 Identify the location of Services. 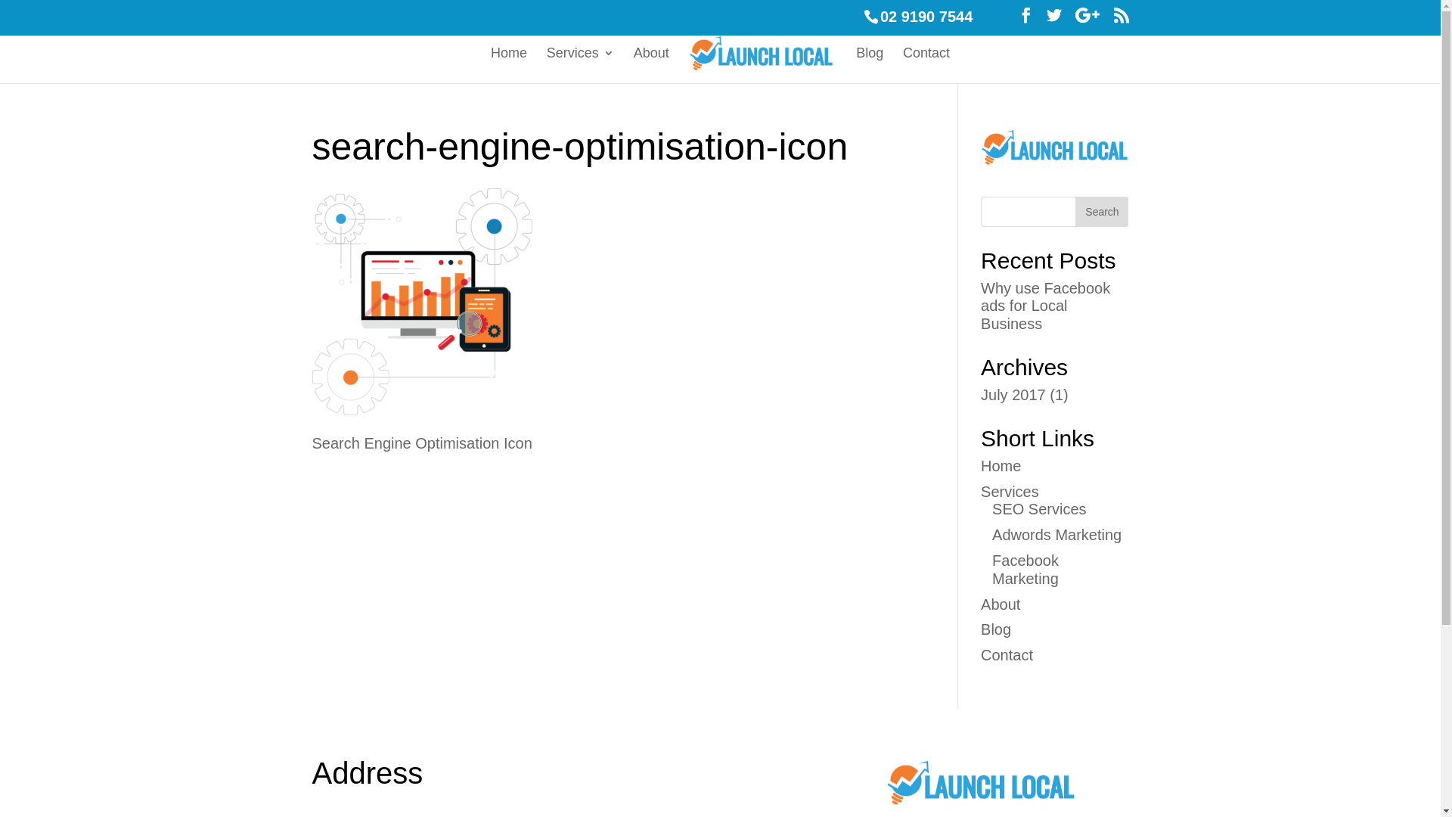
(1010, 492).